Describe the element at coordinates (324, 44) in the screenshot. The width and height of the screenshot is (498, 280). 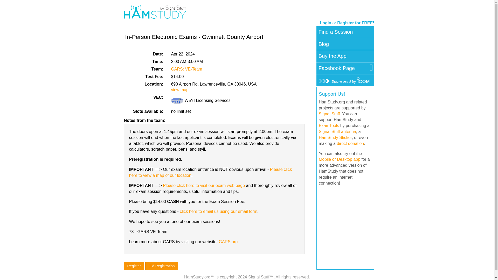
I see `Blog` at that location.